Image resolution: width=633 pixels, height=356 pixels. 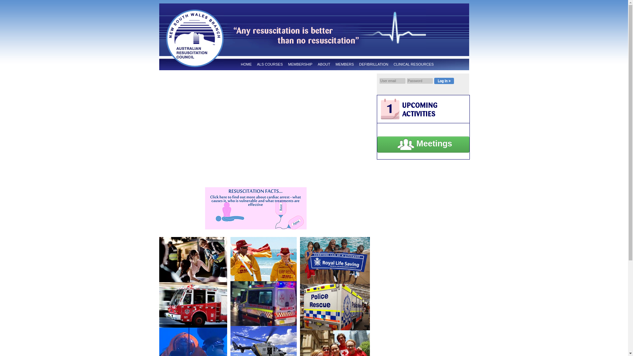 I want to click on Meetings, so click(x=423, y=144).